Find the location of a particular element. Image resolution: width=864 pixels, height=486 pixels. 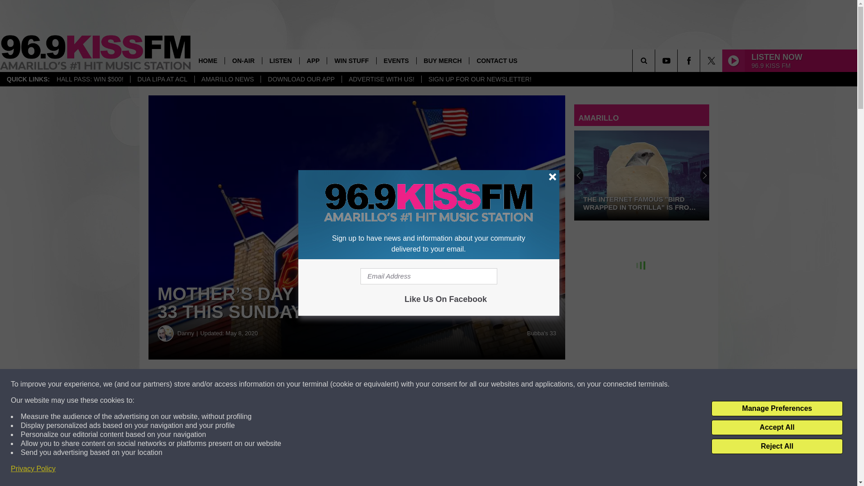

Share on Facebook is located at coordinates (274, 384).